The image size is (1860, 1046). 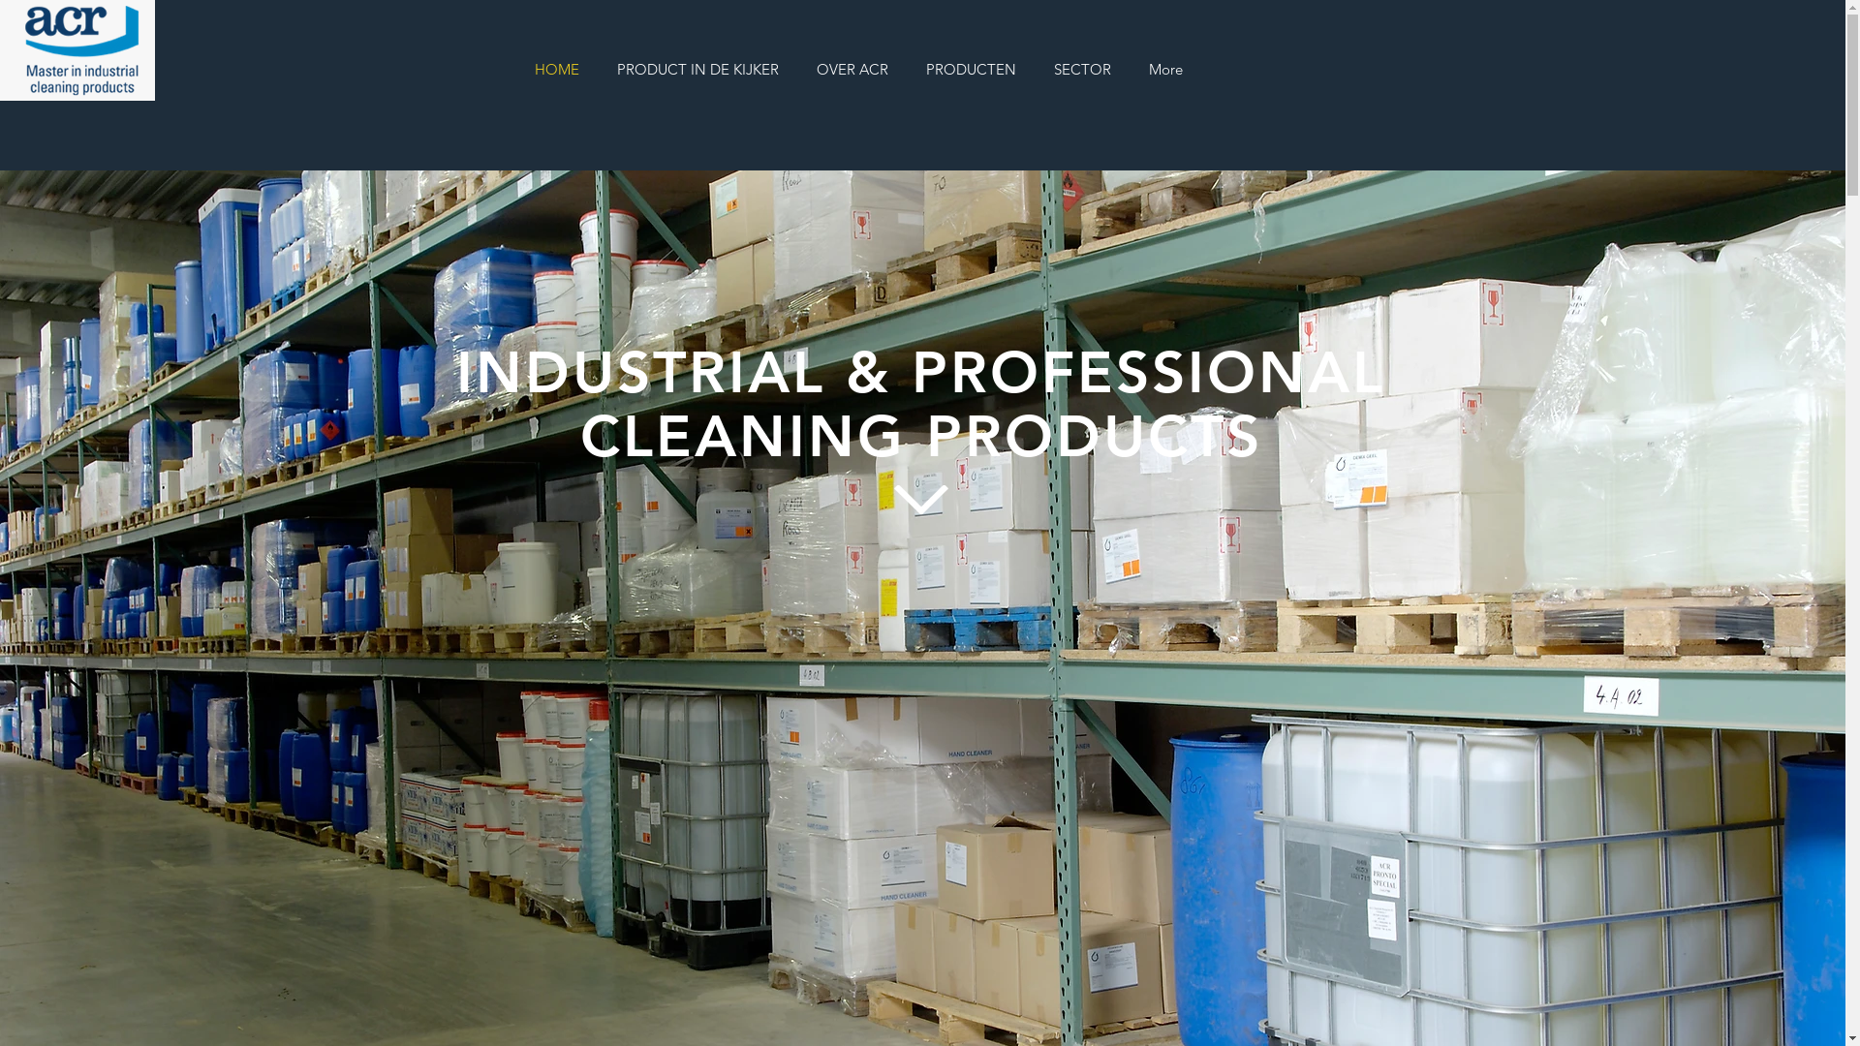 What do you see at coordinates (1090, 37) in the screenshot?
I see `REFERENTIES` at bounding box center [1090, 37].